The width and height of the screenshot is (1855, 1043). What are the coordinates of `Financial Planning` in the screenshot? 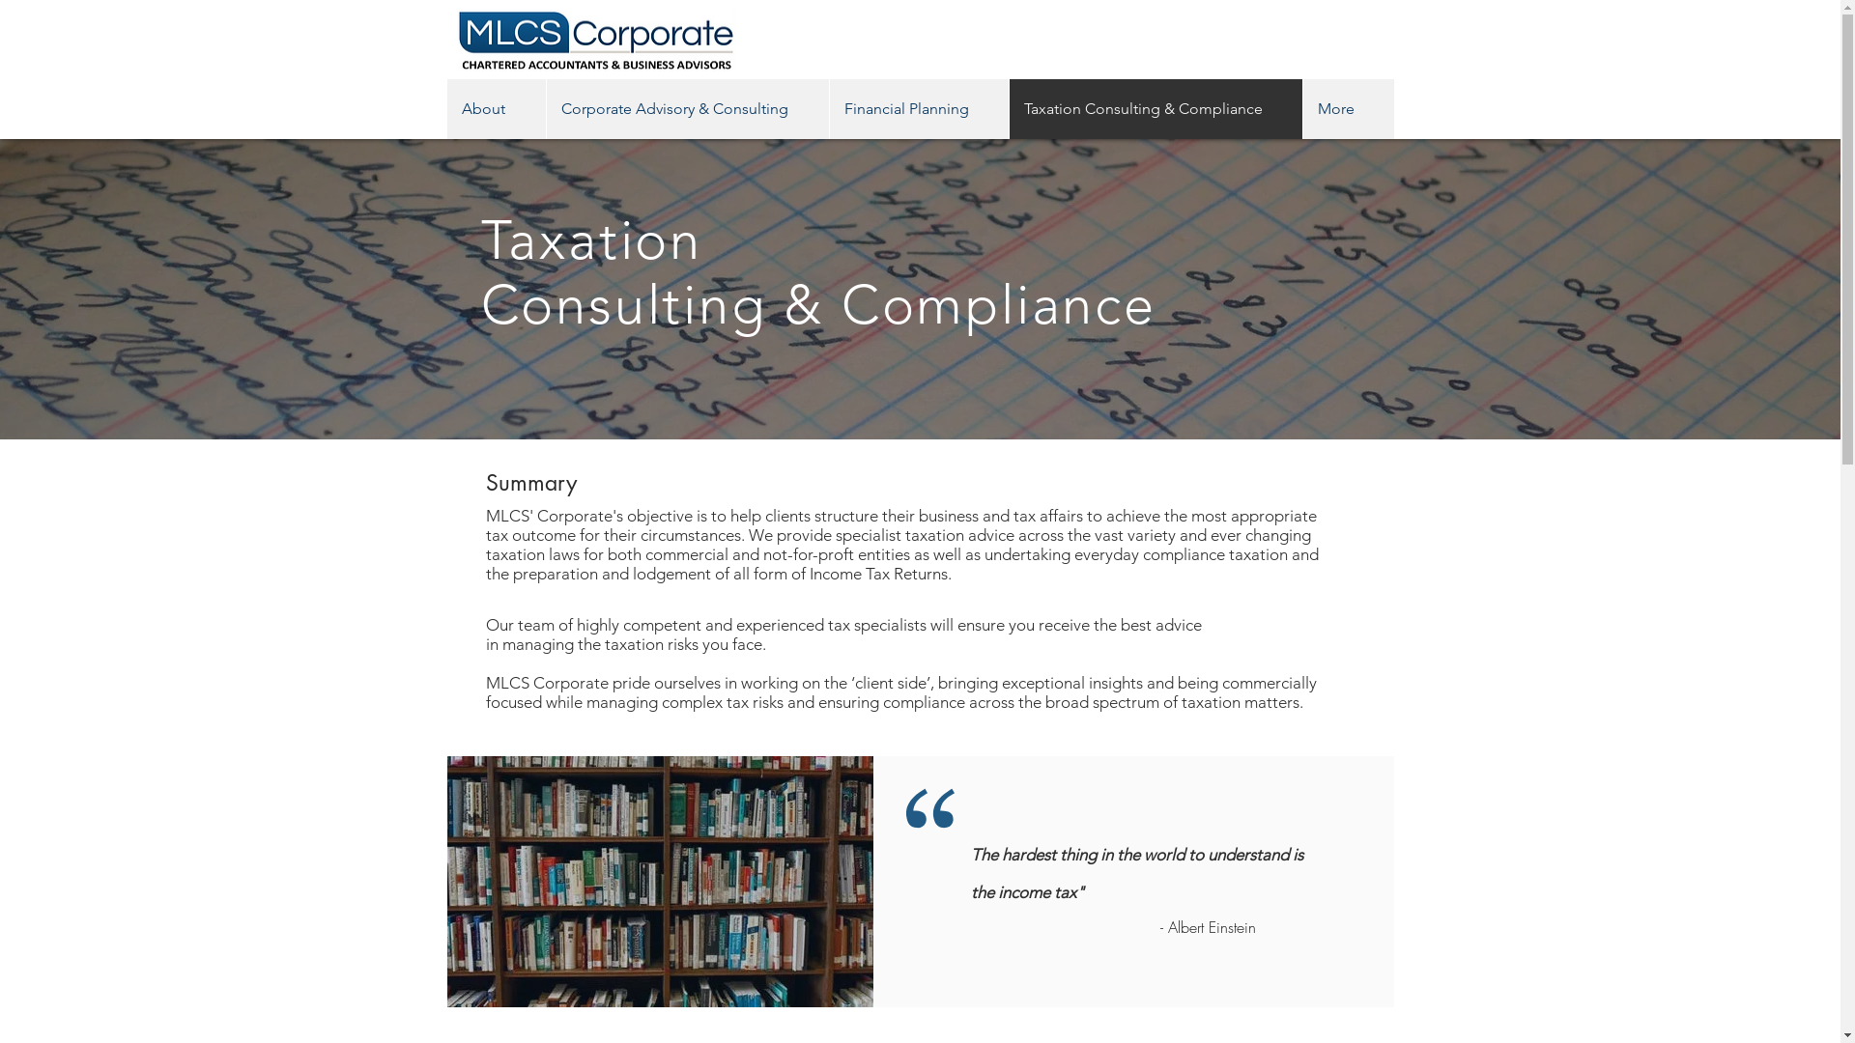 It's located at (919, 109).